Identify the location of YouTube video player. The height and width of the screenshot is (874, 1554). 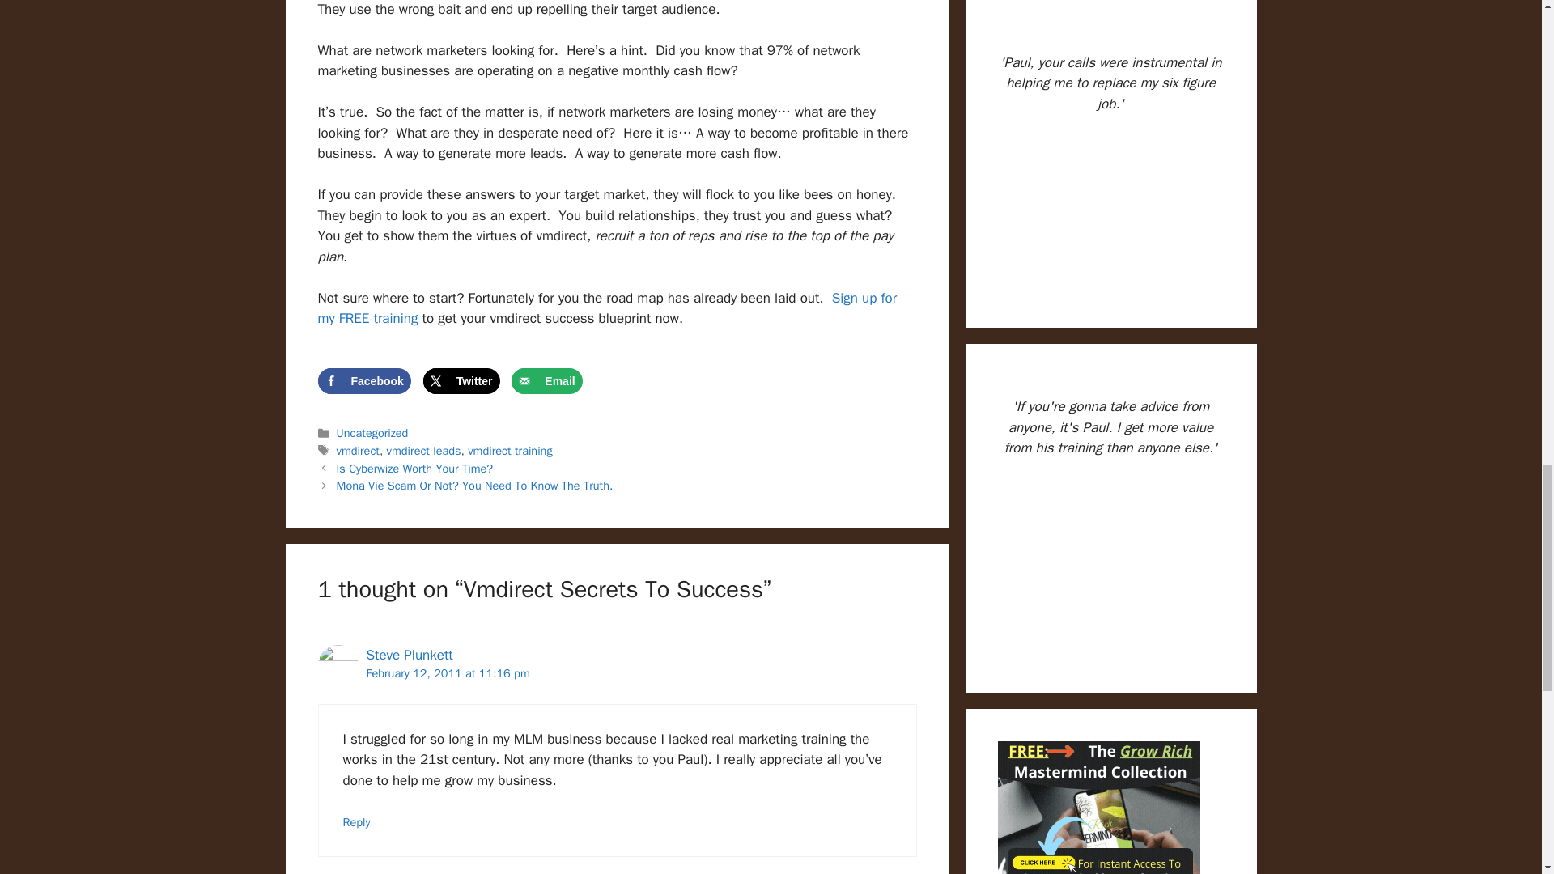
(1110, 202).